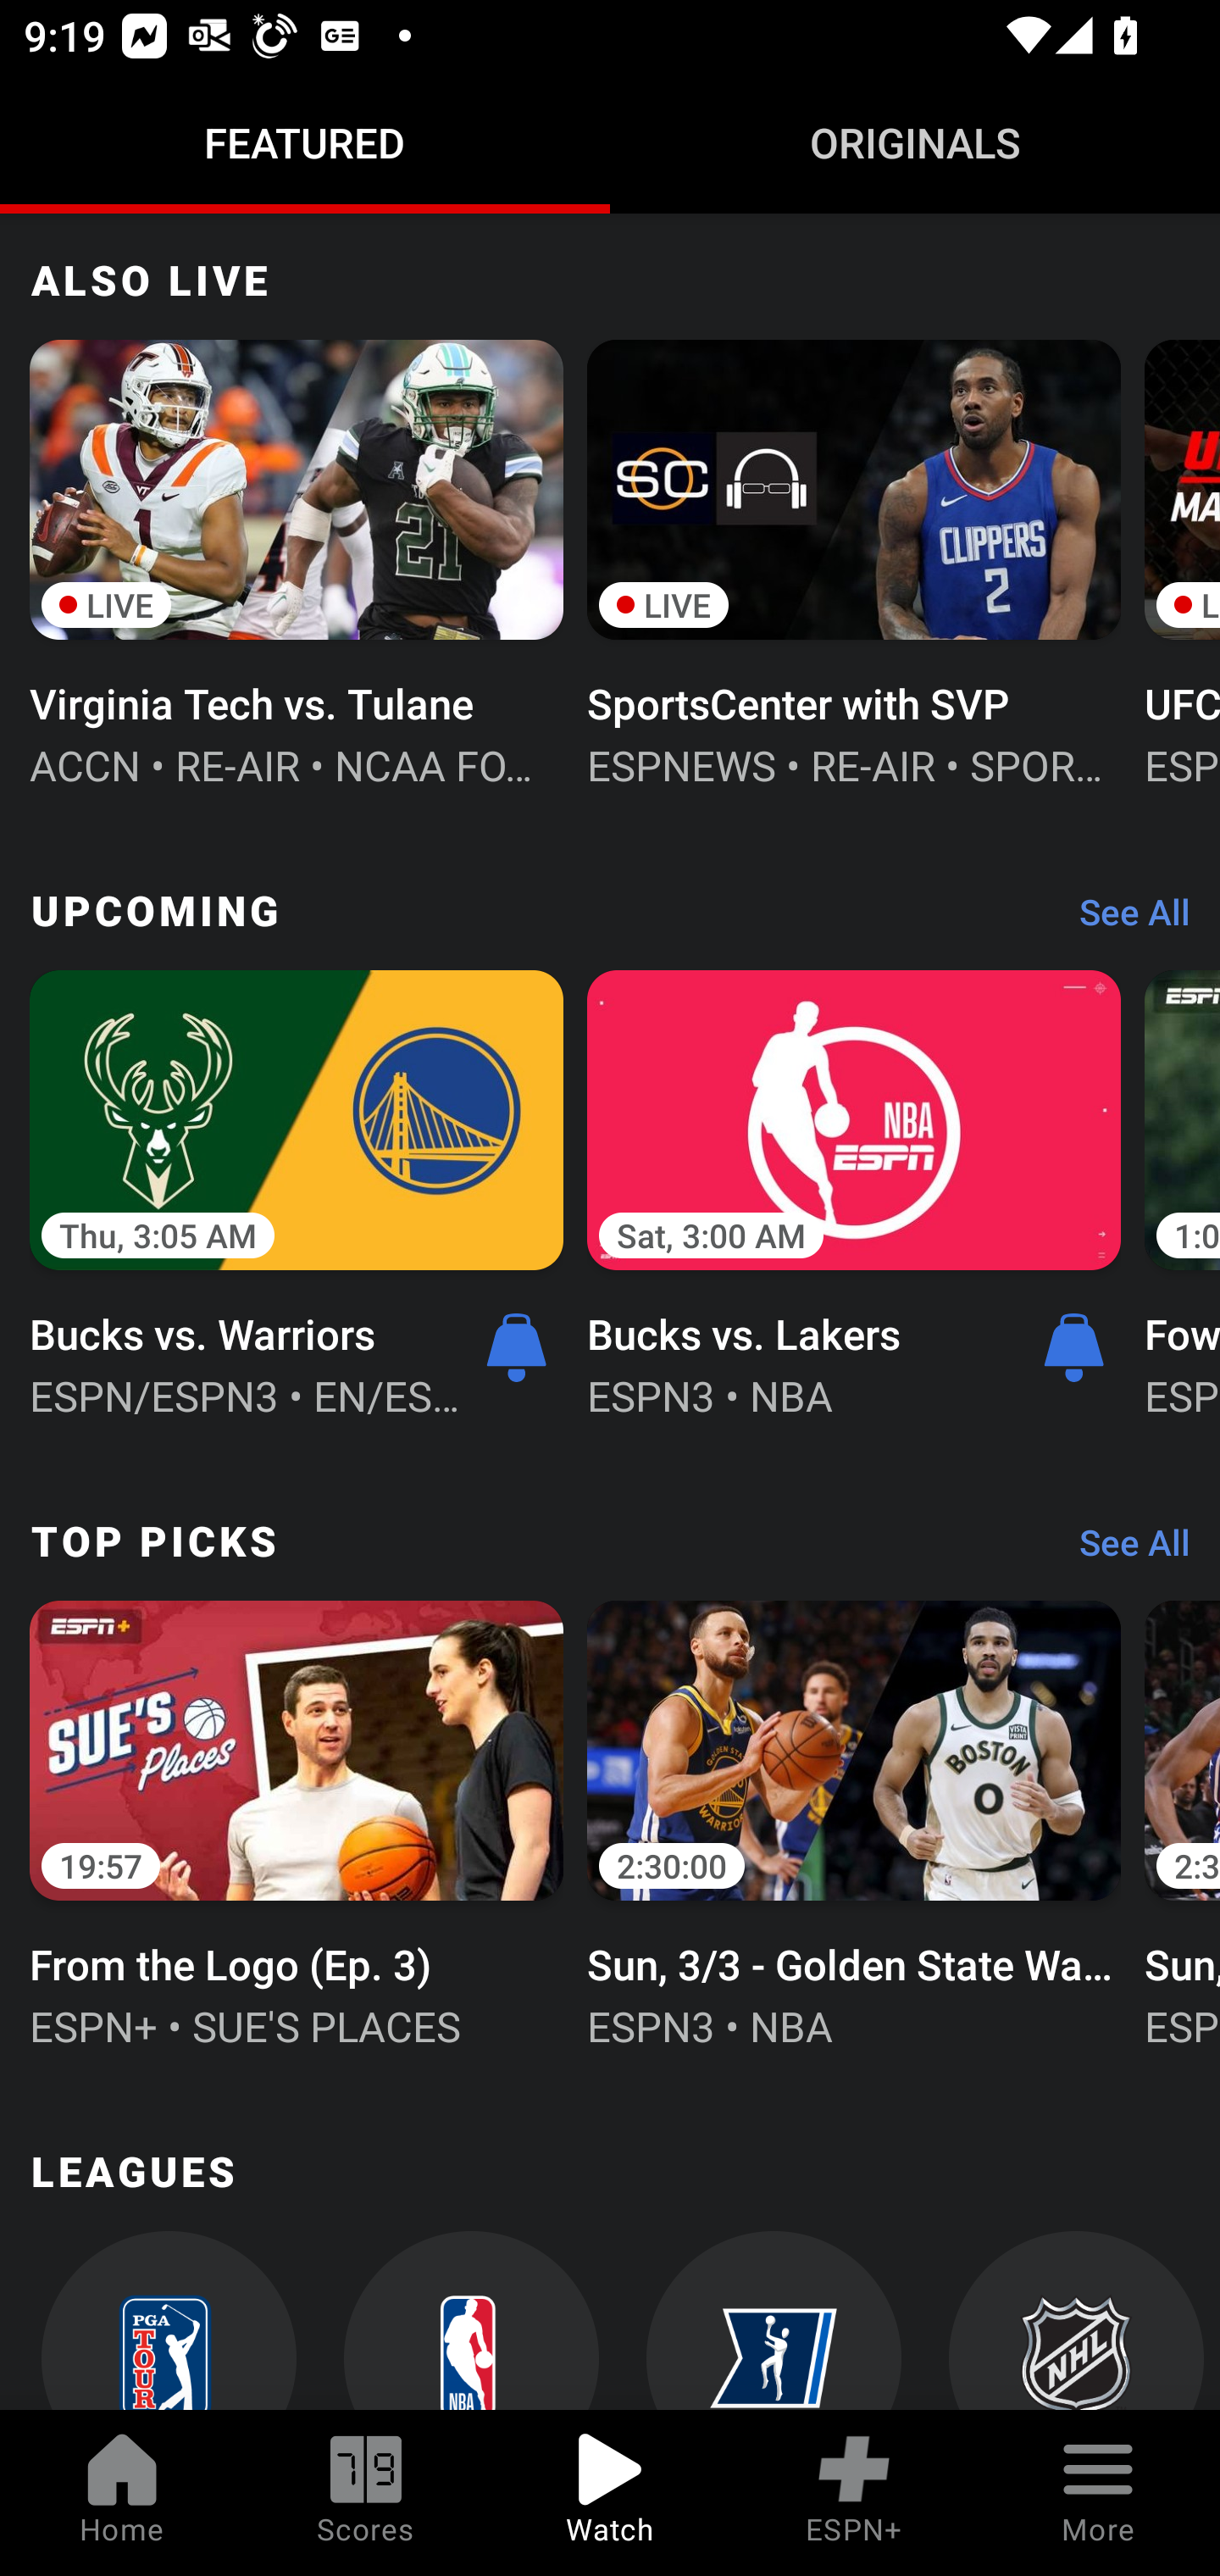  What do you see at coordinates (854, 2493) in the screenshot?
I see `ESPN+` at bounding box center [854, 2493].